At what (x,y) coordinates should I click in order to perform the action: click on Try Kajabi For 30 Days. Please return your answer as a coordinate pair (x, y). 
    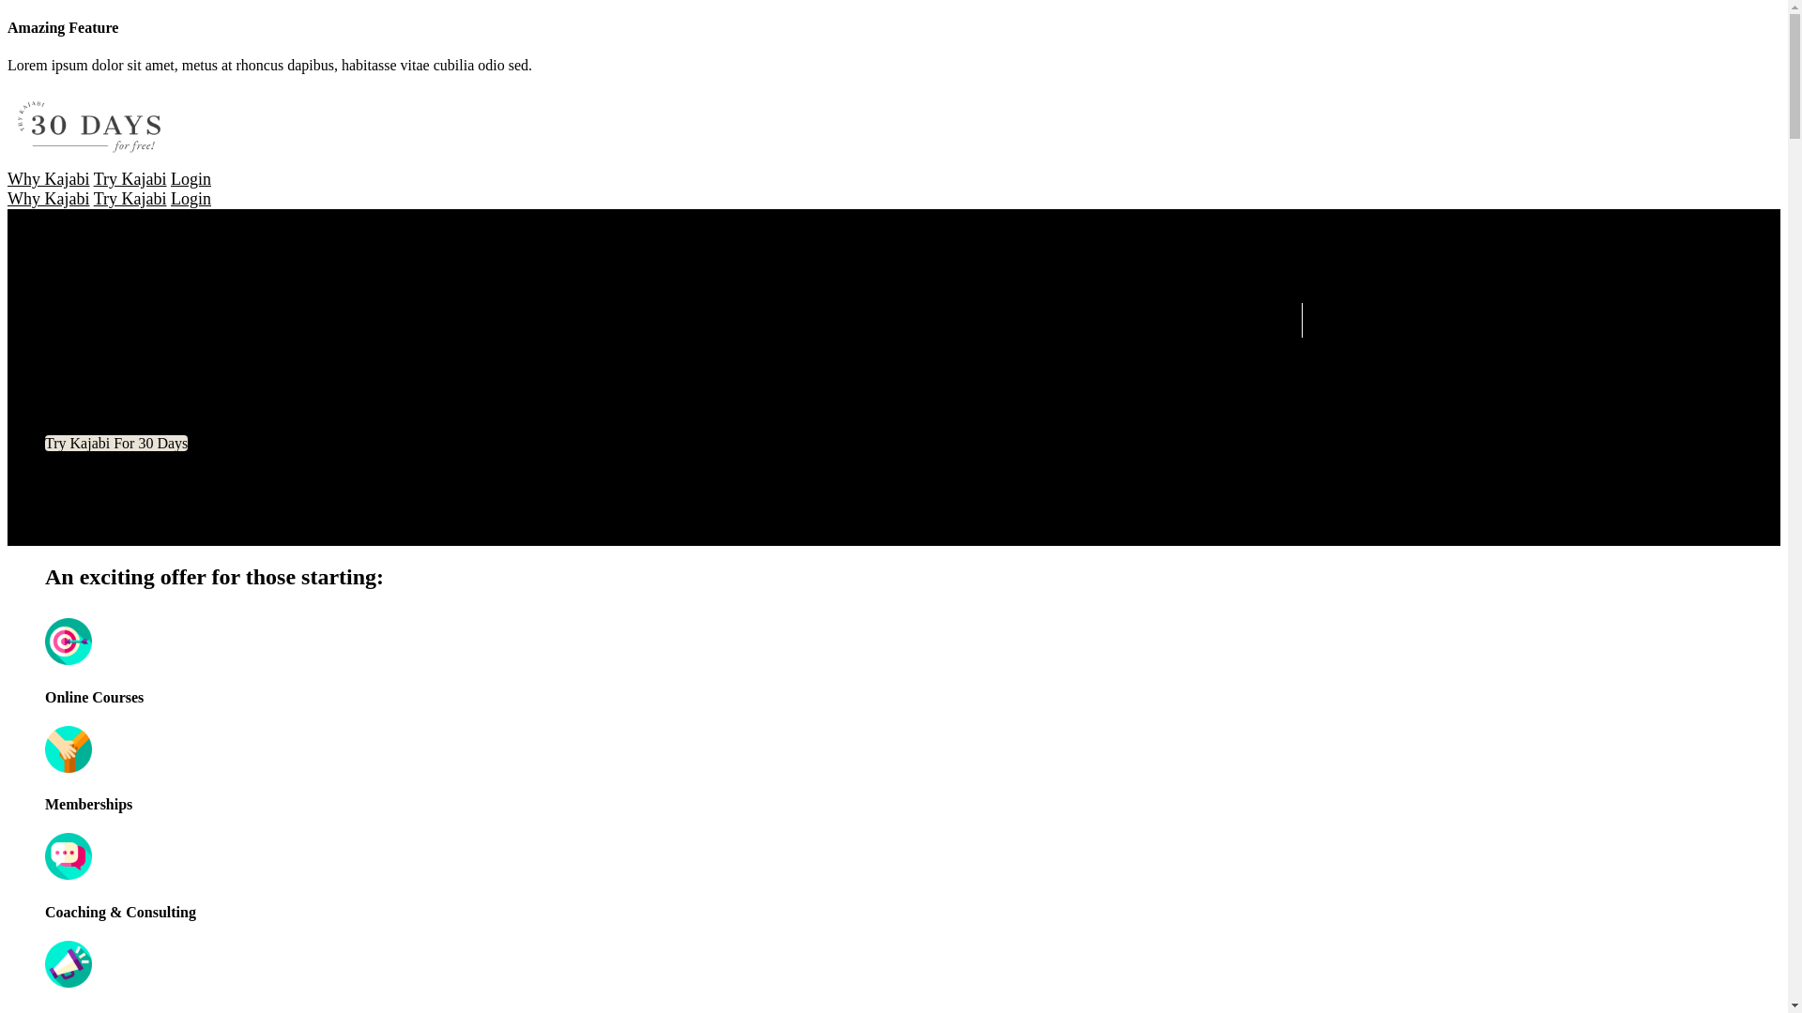
    Looking at the image, I should click on (116, 443).